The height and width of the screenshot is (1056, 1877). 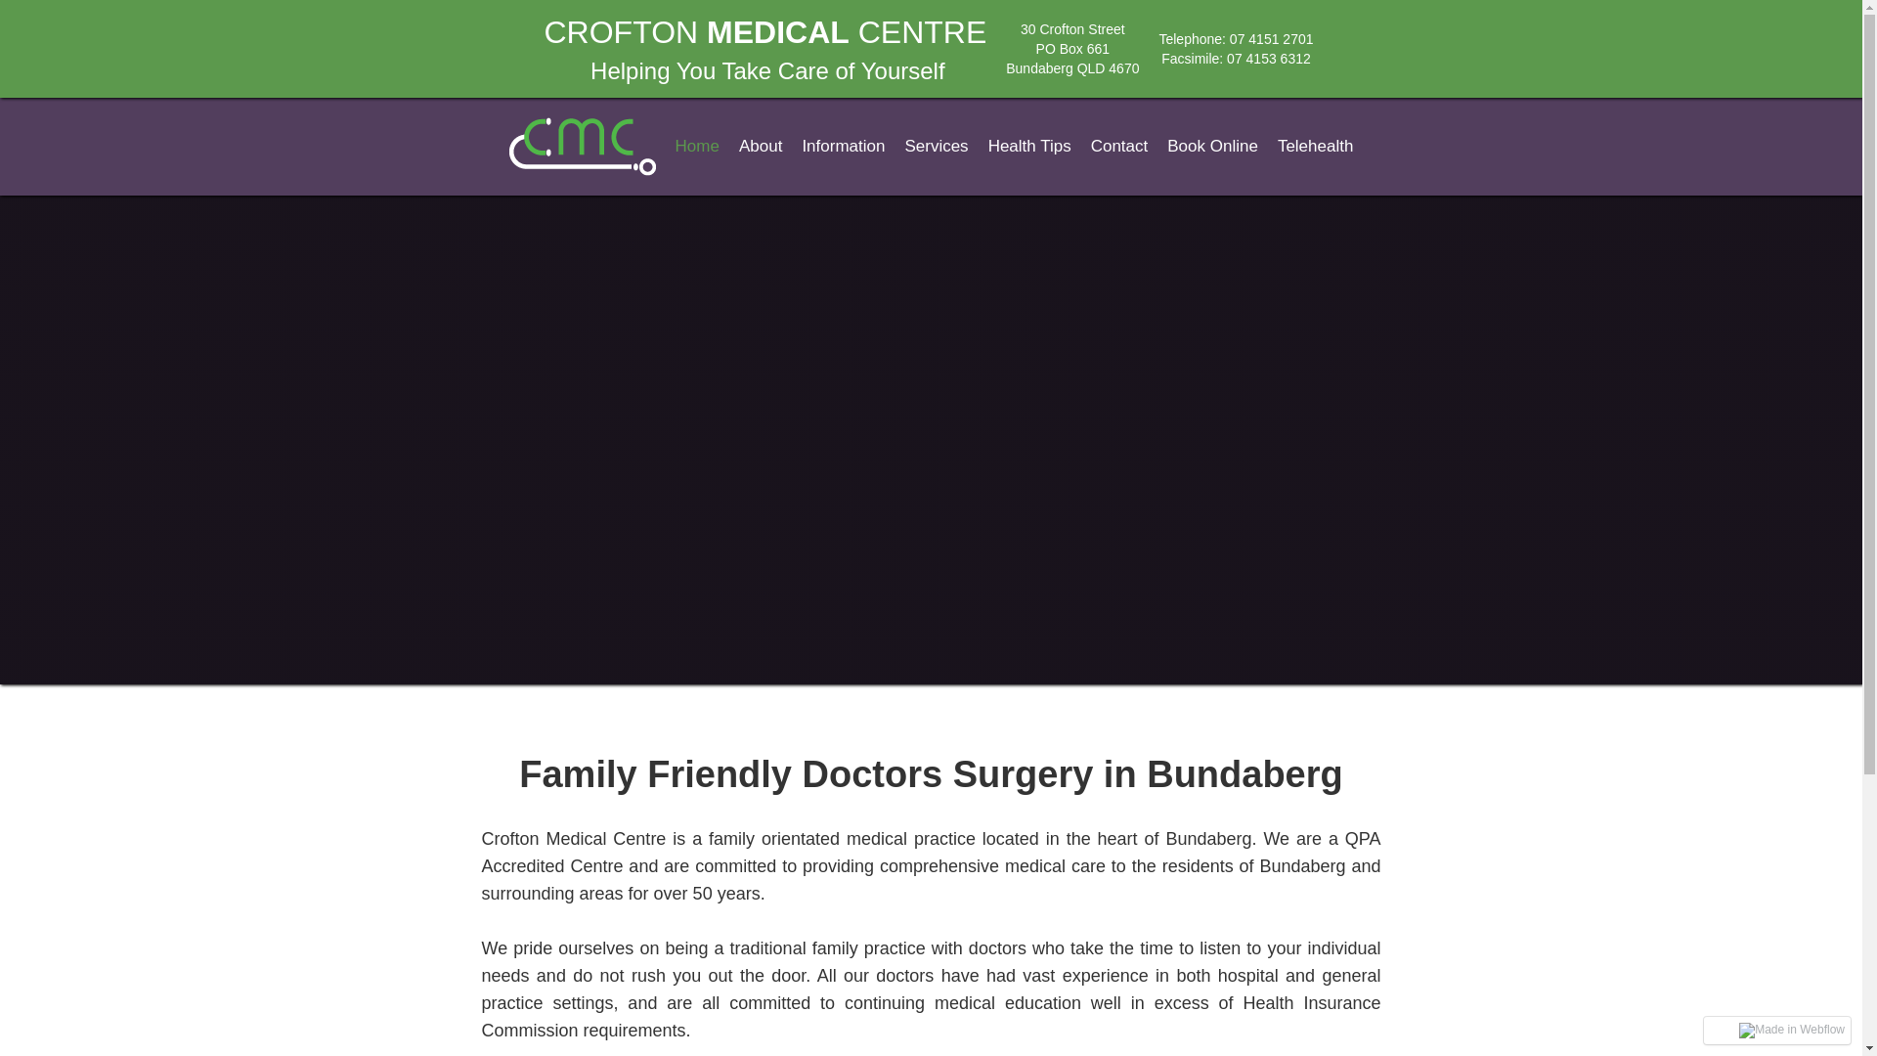 What do you see at coordinates (1272, 39) in the screenshot?
I see `07 4151 2701` at bounding box center [1272, 39].